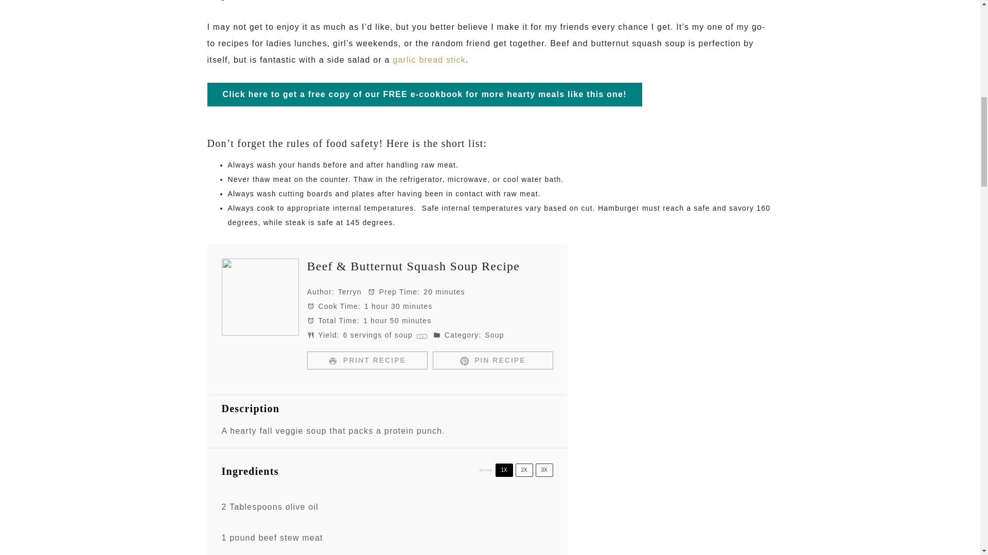 Image resolution: width=988 pixels, height=555 pixels. What do you see at coordinates (503, 470) in the screenshot?
I see `1X` at bounding box center [503, 470].